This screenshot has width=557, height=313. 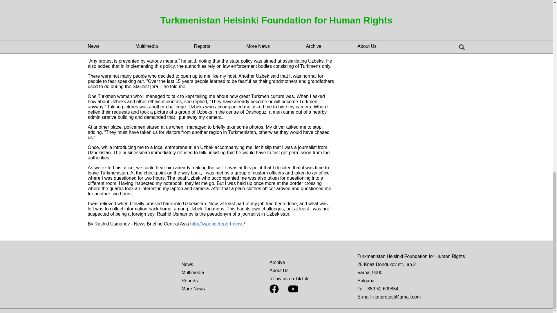 I want to click on About Us, so click(x=279, y=270).